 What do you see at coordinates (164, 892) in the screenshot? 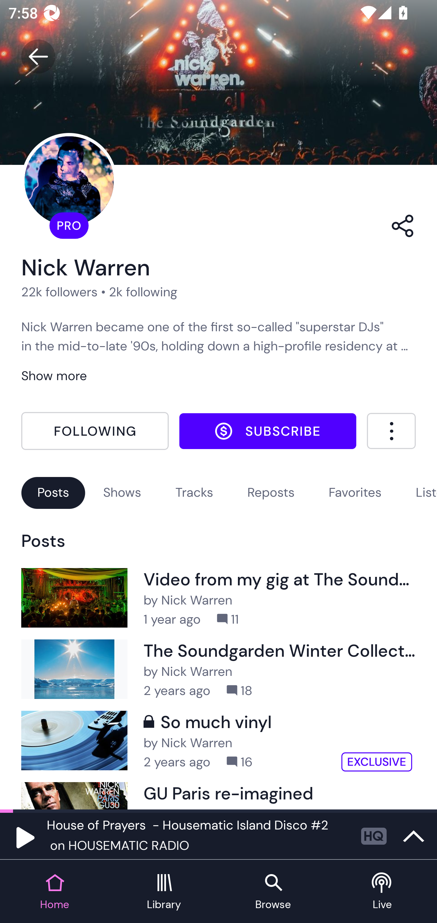
I see `Library tab Library` at bounding box center [164, 892].